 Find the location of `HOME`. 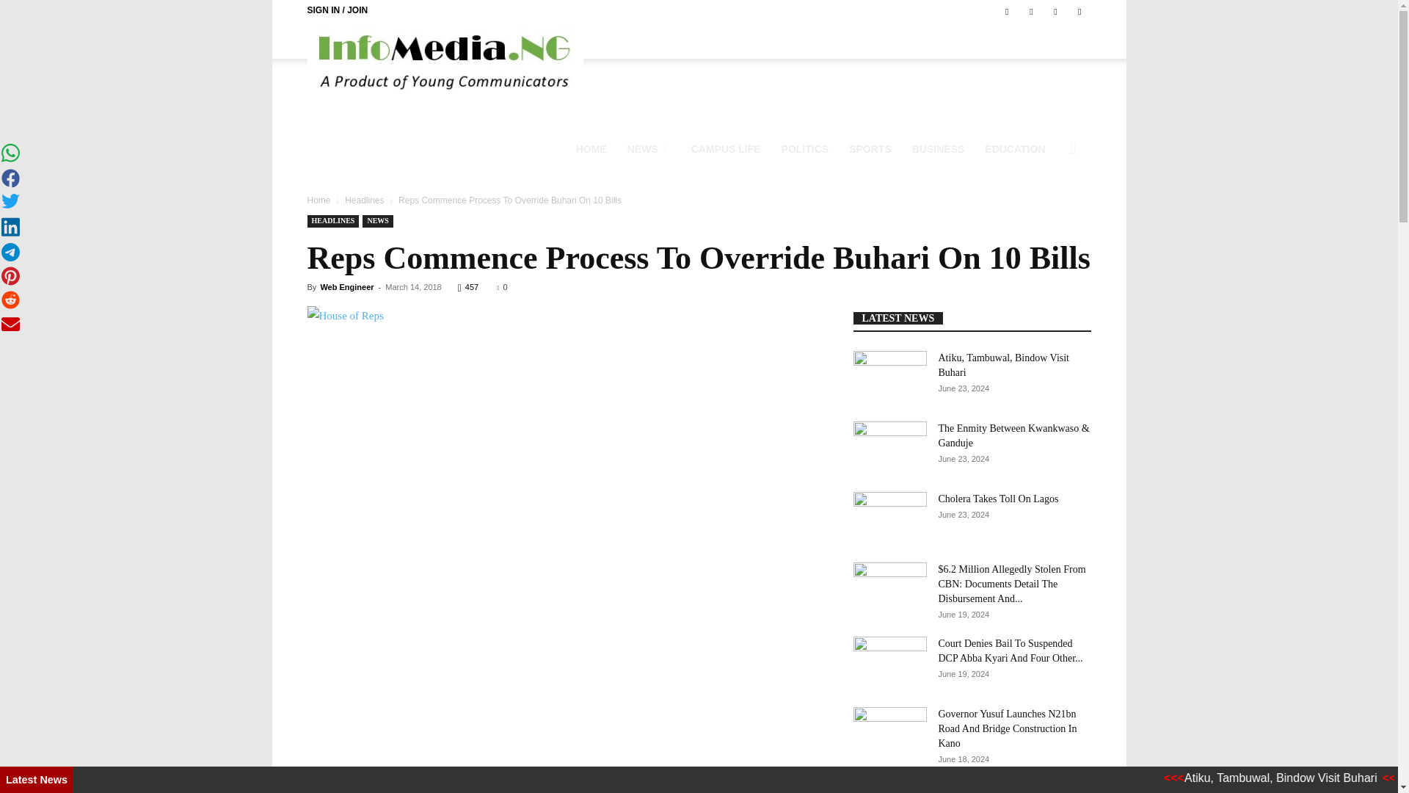

HOME is located at coordinates (591, 148).